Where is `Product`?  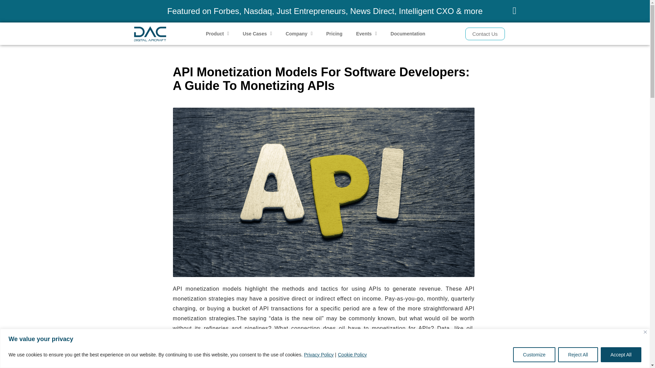
Product is located at coordinates (217, 33).